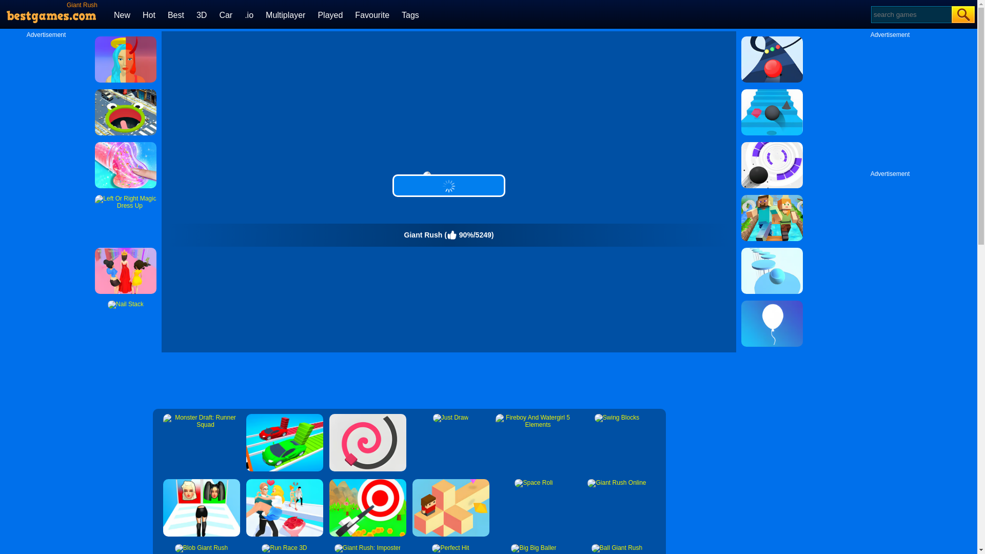 This screenshot has height=554, width=985. What do you see at coordinates (330, 14) in the screenshot?
I see `Played` at bounding box center [330, 14].